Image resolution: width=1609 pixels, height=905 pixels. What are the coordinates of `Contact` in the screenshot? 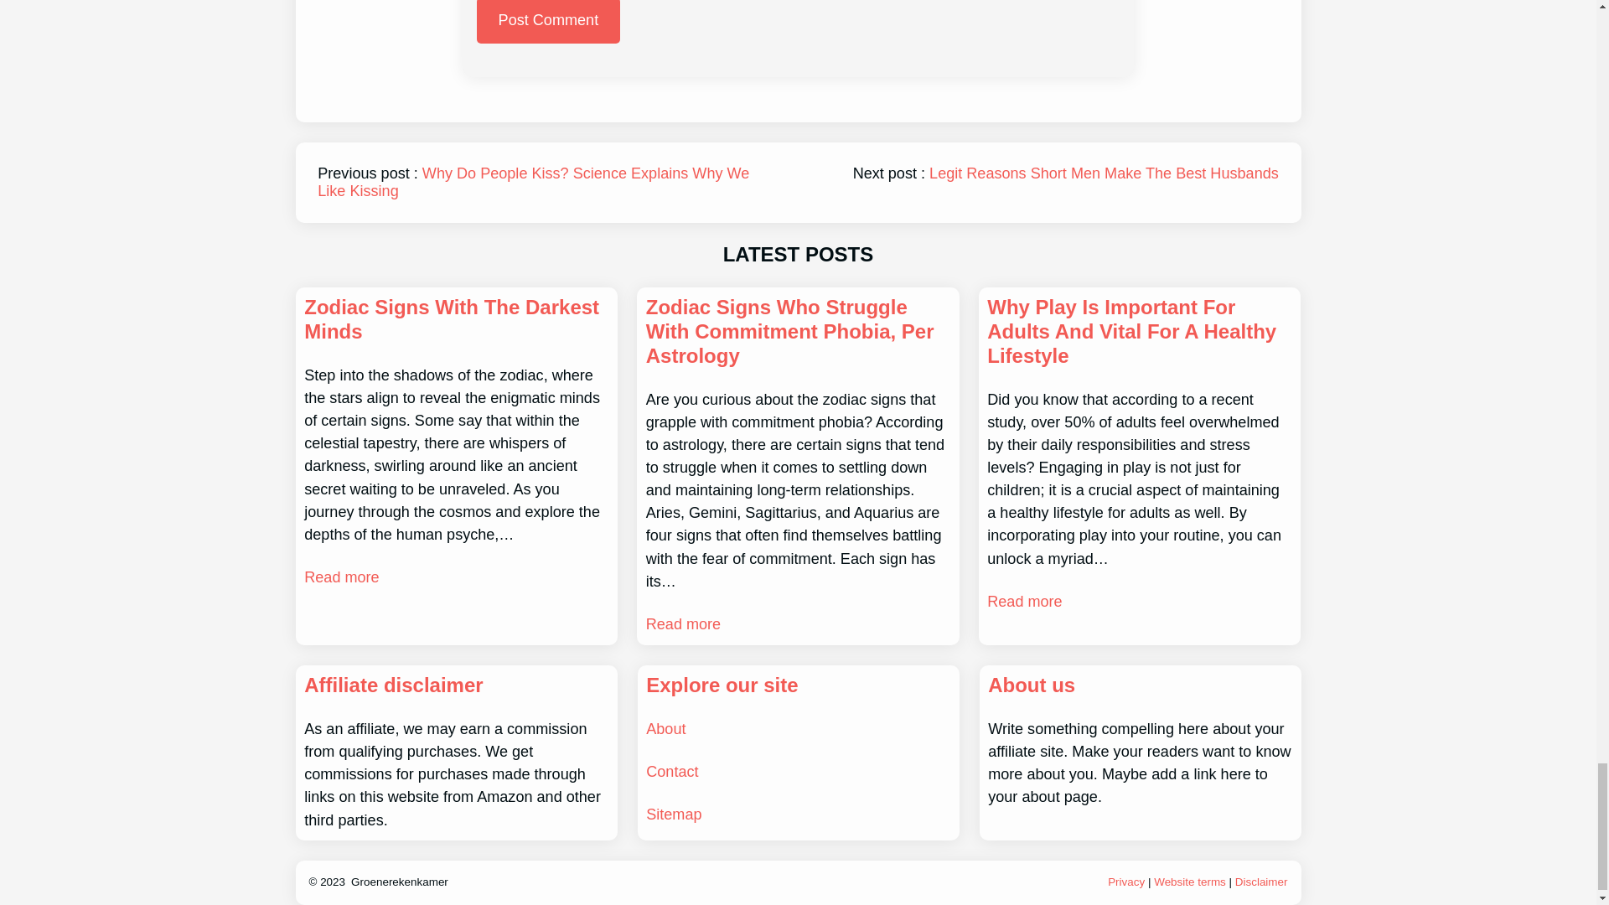 It's located at (672, 771).